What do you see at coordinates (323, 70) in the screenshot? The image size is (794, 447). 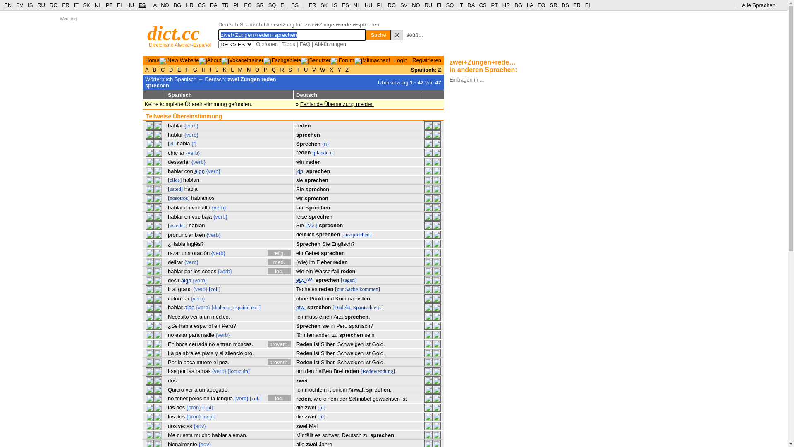 I see `W` at bounding box center [323, 70].